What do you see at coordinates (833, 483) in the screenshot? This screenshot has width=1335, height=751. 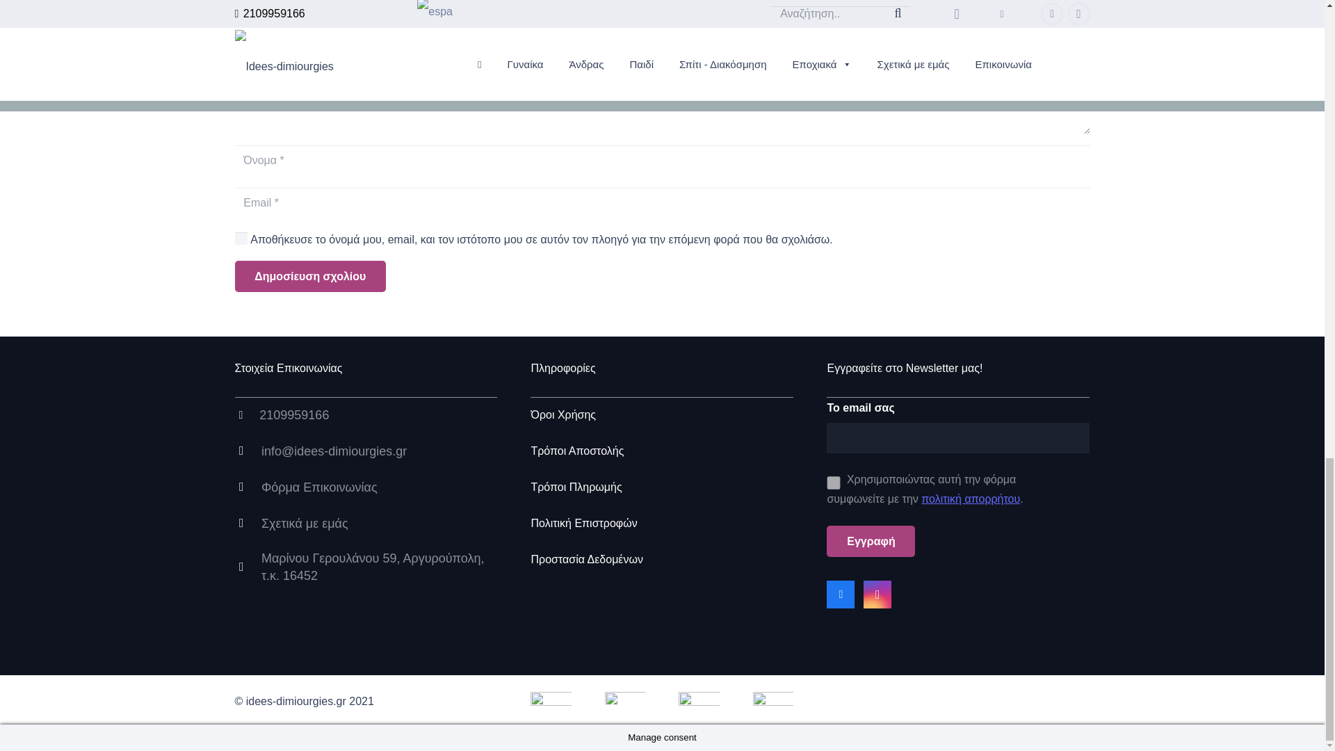 I see `1` at bounding box center [833, 483].